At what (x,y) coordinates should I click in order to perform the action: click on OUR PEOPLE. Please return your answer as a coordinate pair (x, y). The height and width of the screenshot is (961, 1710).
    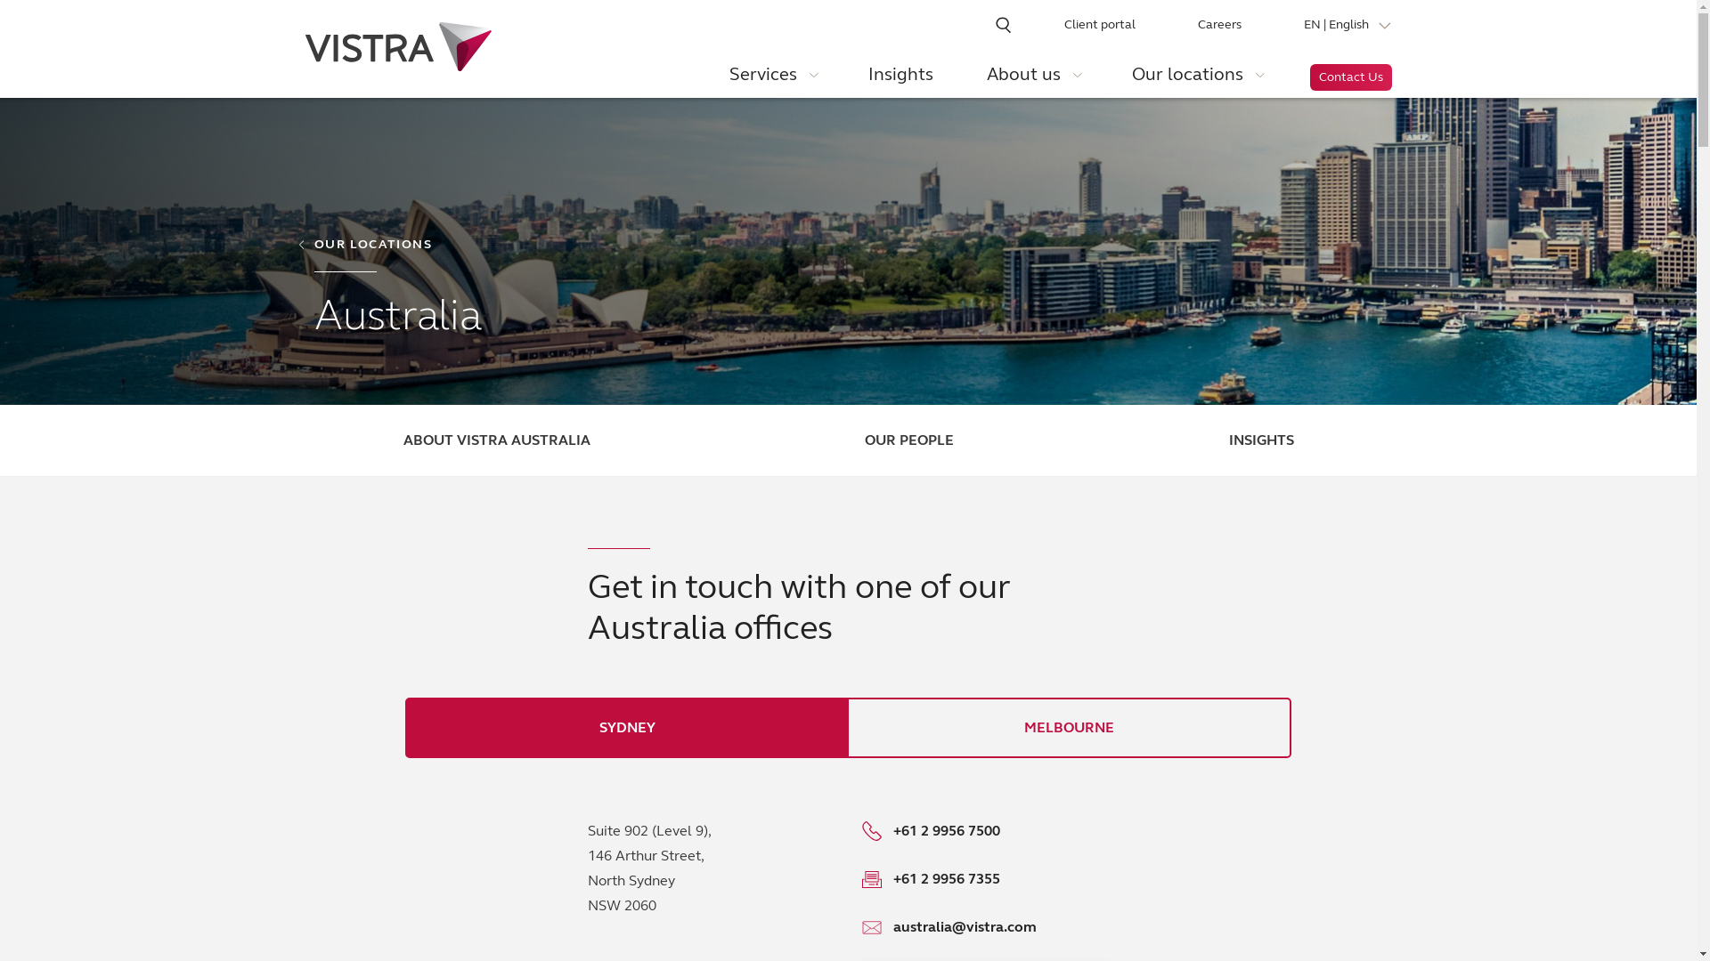
    Looking at the image, I should click on (909, 440).